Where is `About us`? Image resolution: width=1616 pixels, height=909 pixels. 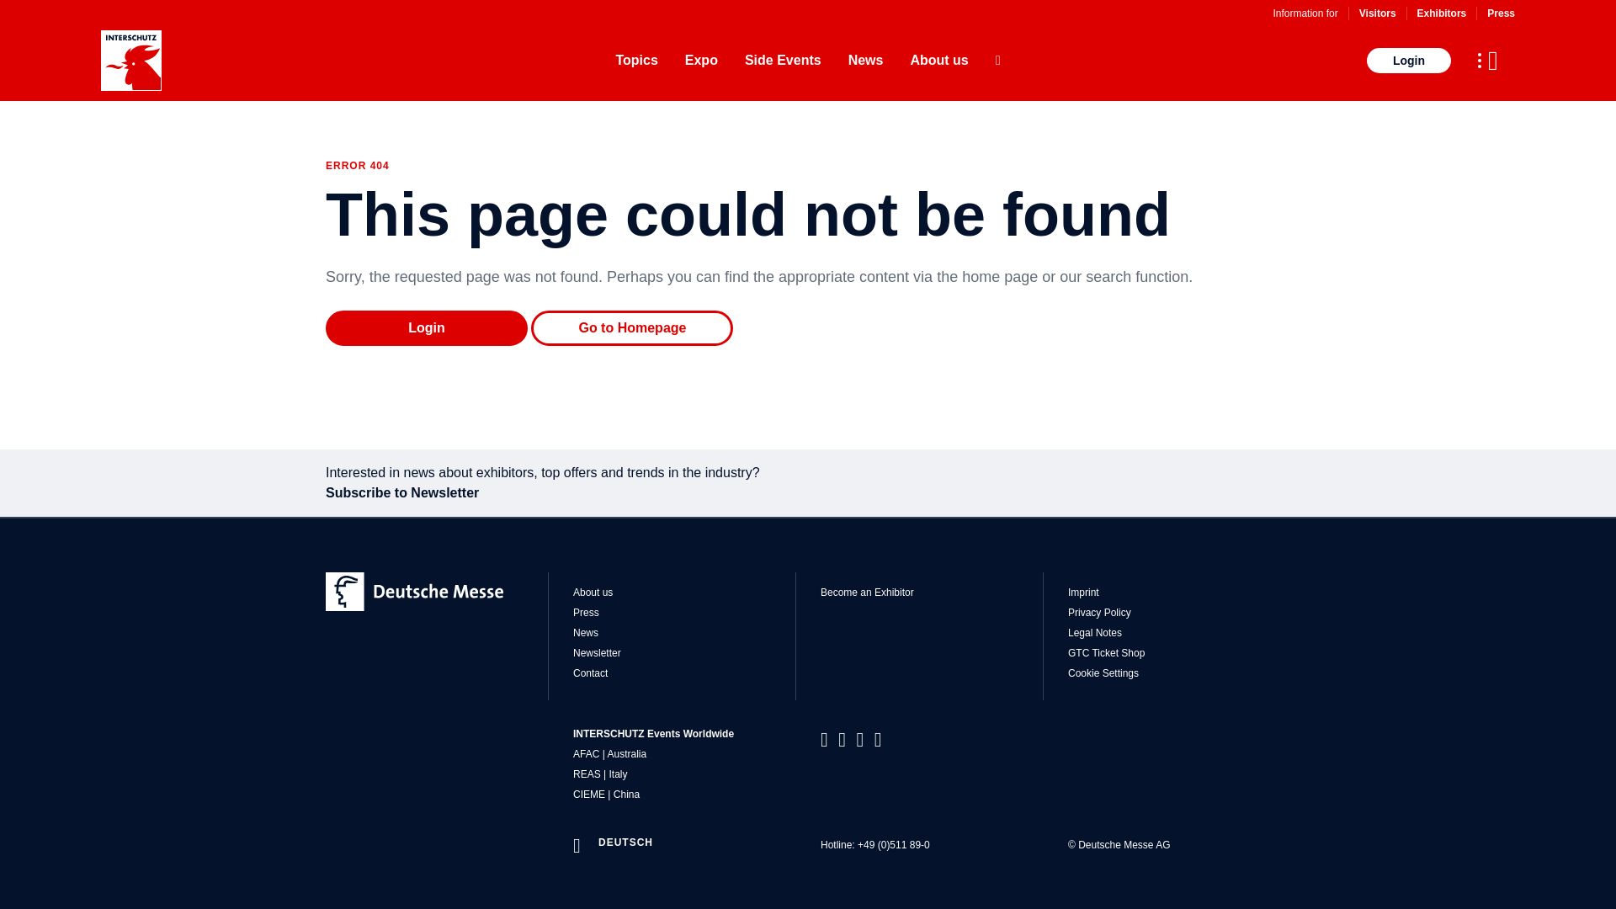
About us is located at coordinates (683, 592).